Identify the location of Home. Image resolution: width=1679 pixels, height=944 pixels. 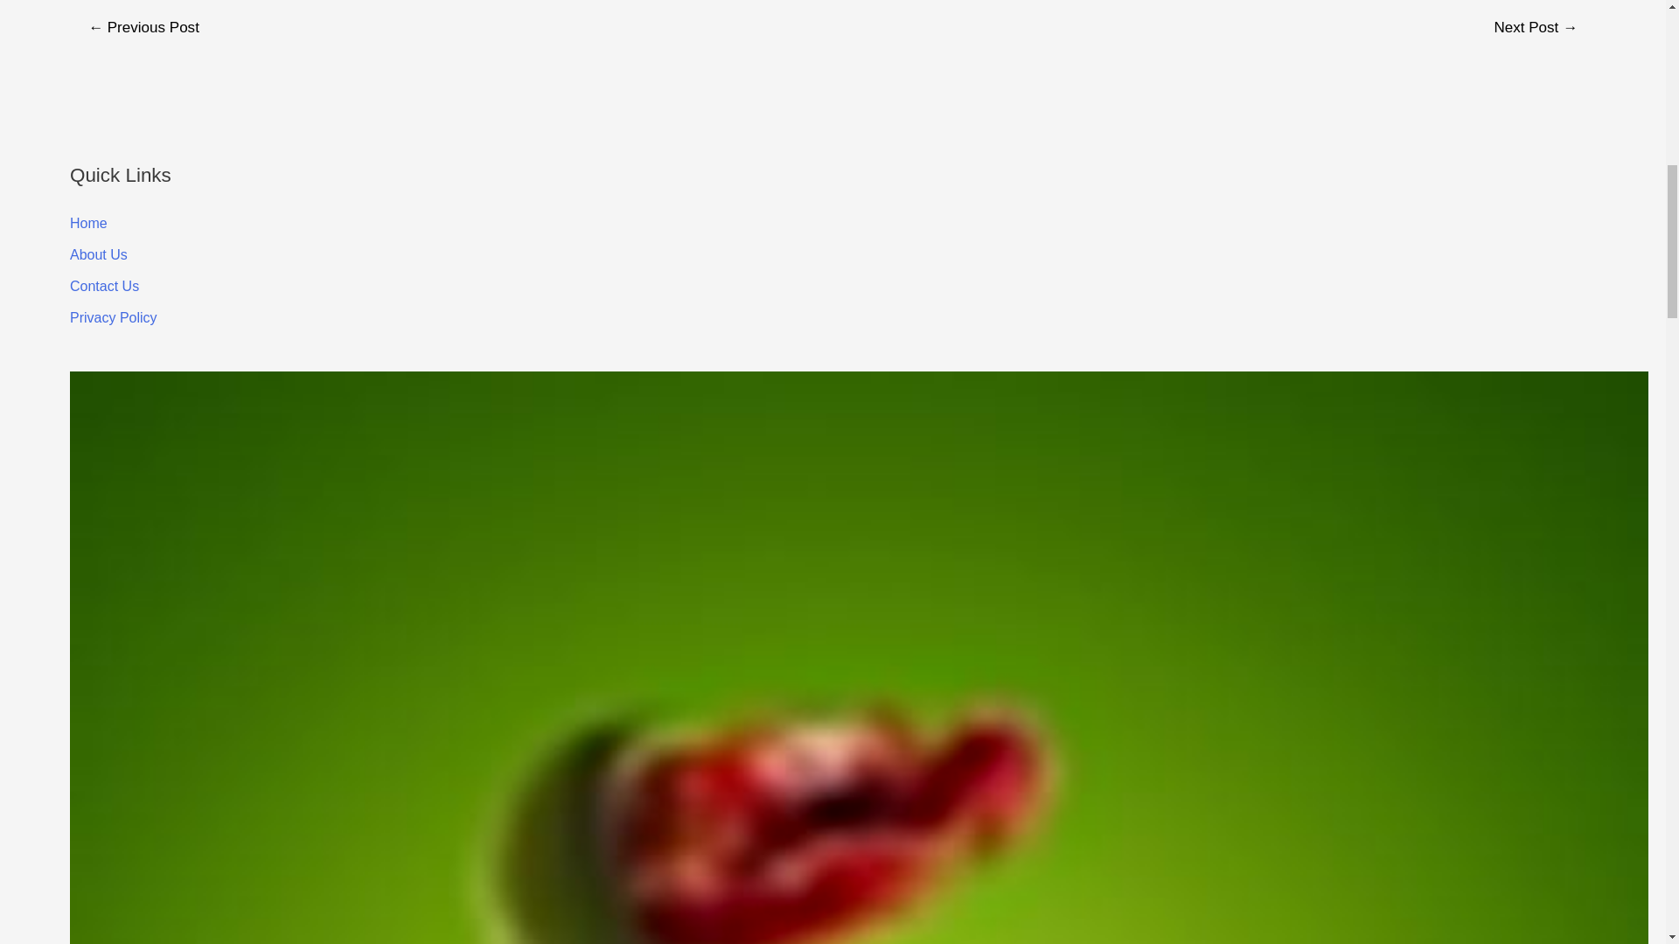
(88, 223).